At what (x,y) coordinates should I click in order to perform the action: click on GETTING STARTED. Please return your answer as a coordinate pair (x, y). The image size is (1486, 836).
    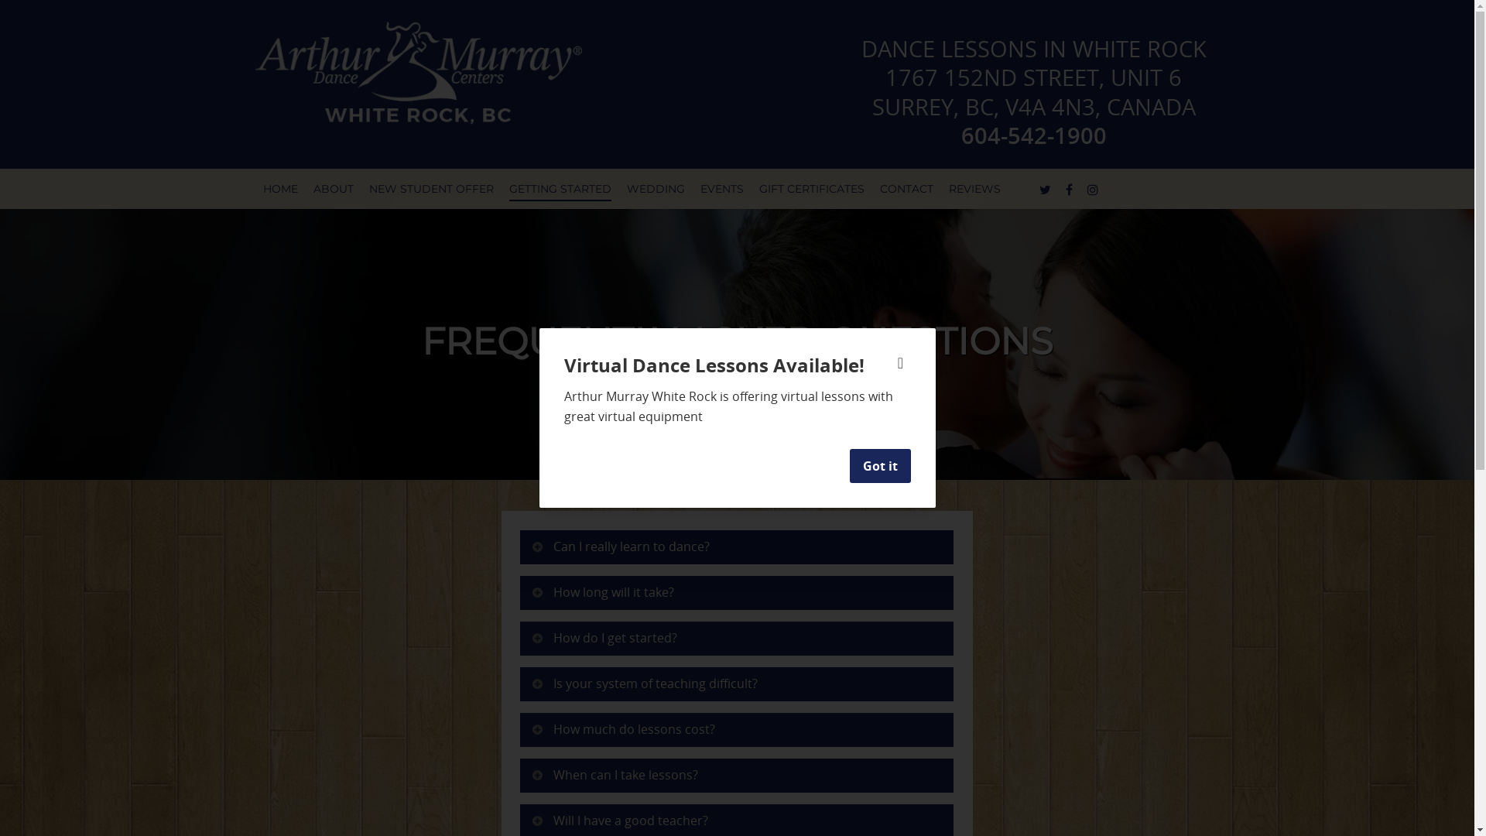
    Looking at the image, I should click on (560, 190).